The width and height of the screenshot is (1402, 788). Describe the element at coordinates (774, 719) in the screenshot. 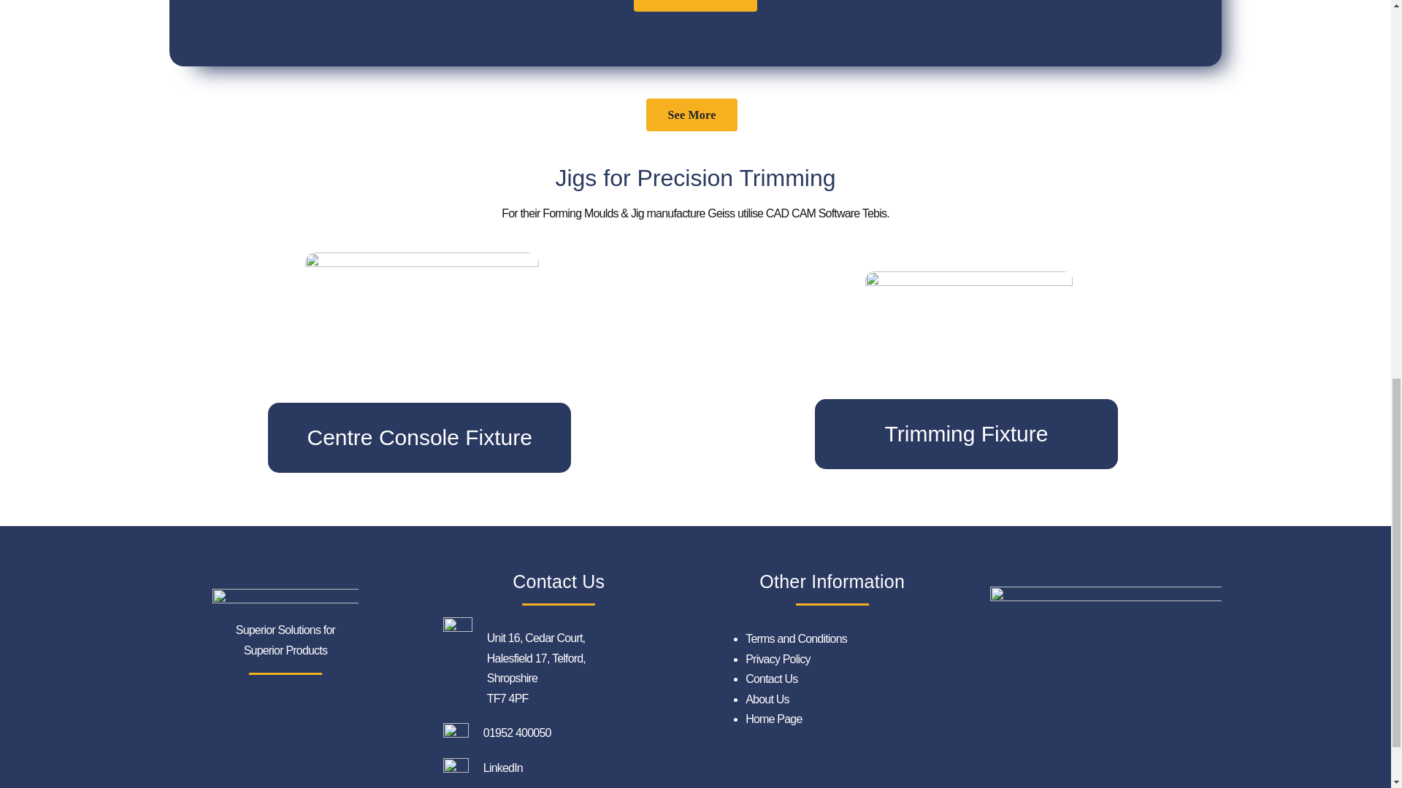

I see `Home Page` at that location.